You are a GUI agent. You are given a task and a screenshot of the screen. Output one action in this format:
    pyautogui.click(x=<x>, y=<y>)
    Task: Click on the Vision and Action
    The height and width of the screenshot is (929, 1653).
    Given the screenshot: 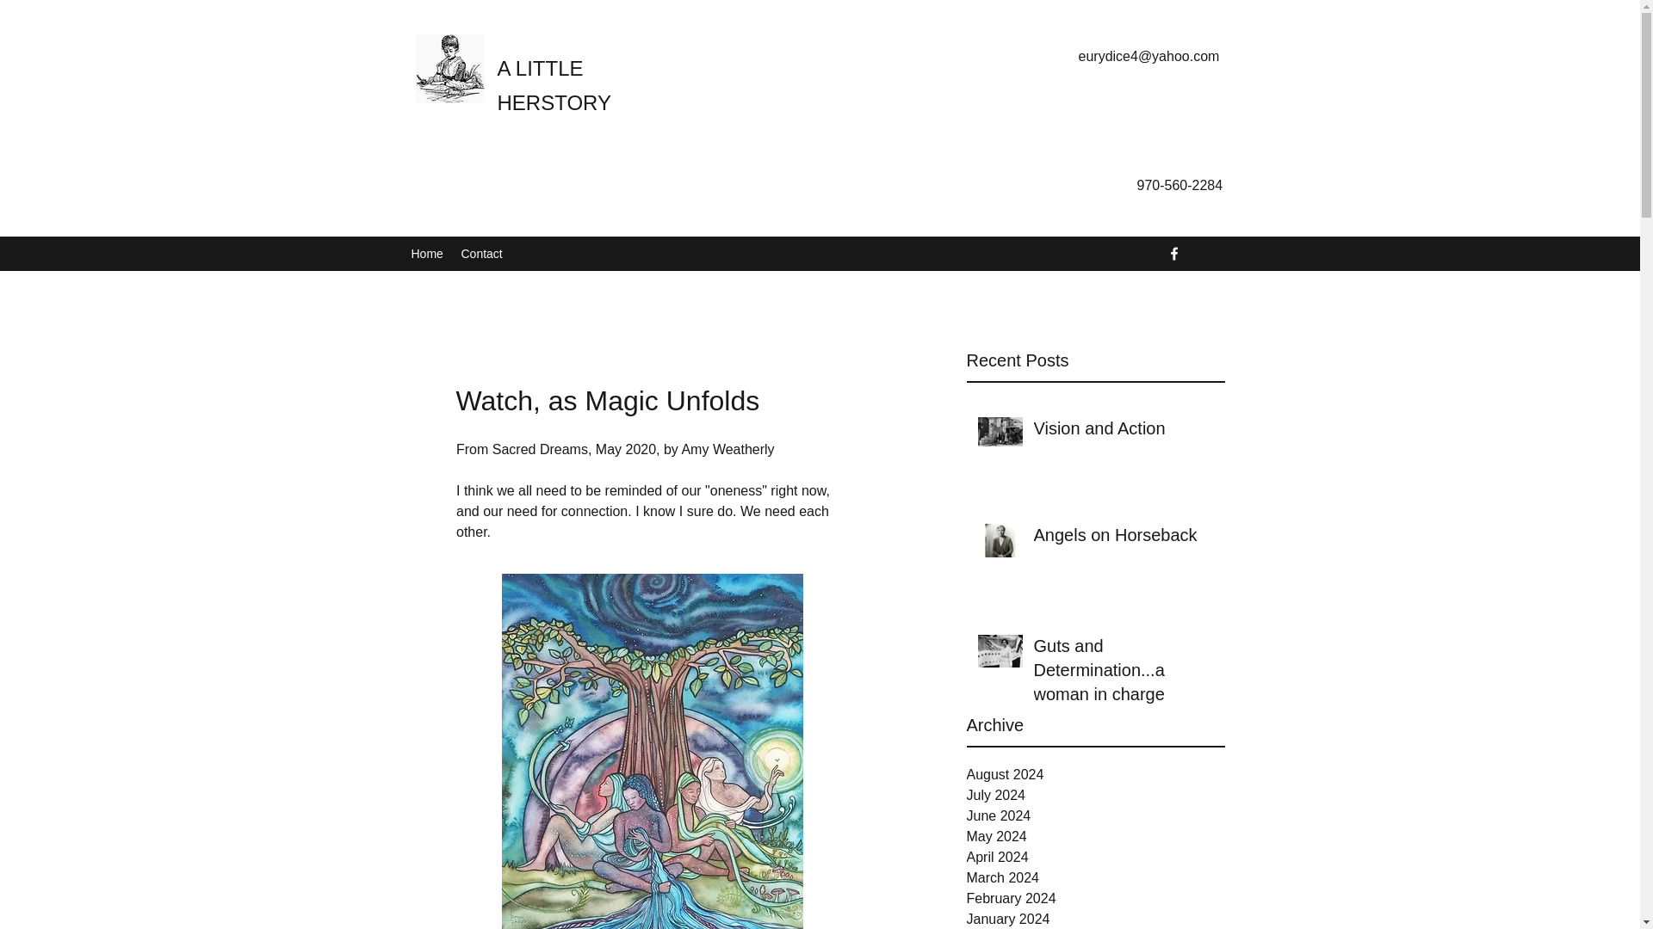 What is the action you would take?
    pyautogui.click(x=1123, y=431)
    